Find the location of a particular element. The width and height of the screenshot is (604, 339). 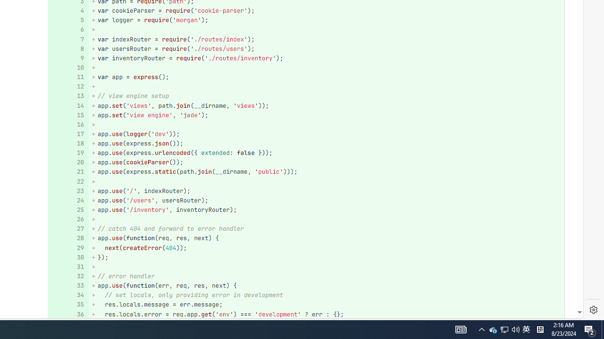

+ var inventoryRouter = require('./routes/inventory');  is located at coordinates (327, 58).